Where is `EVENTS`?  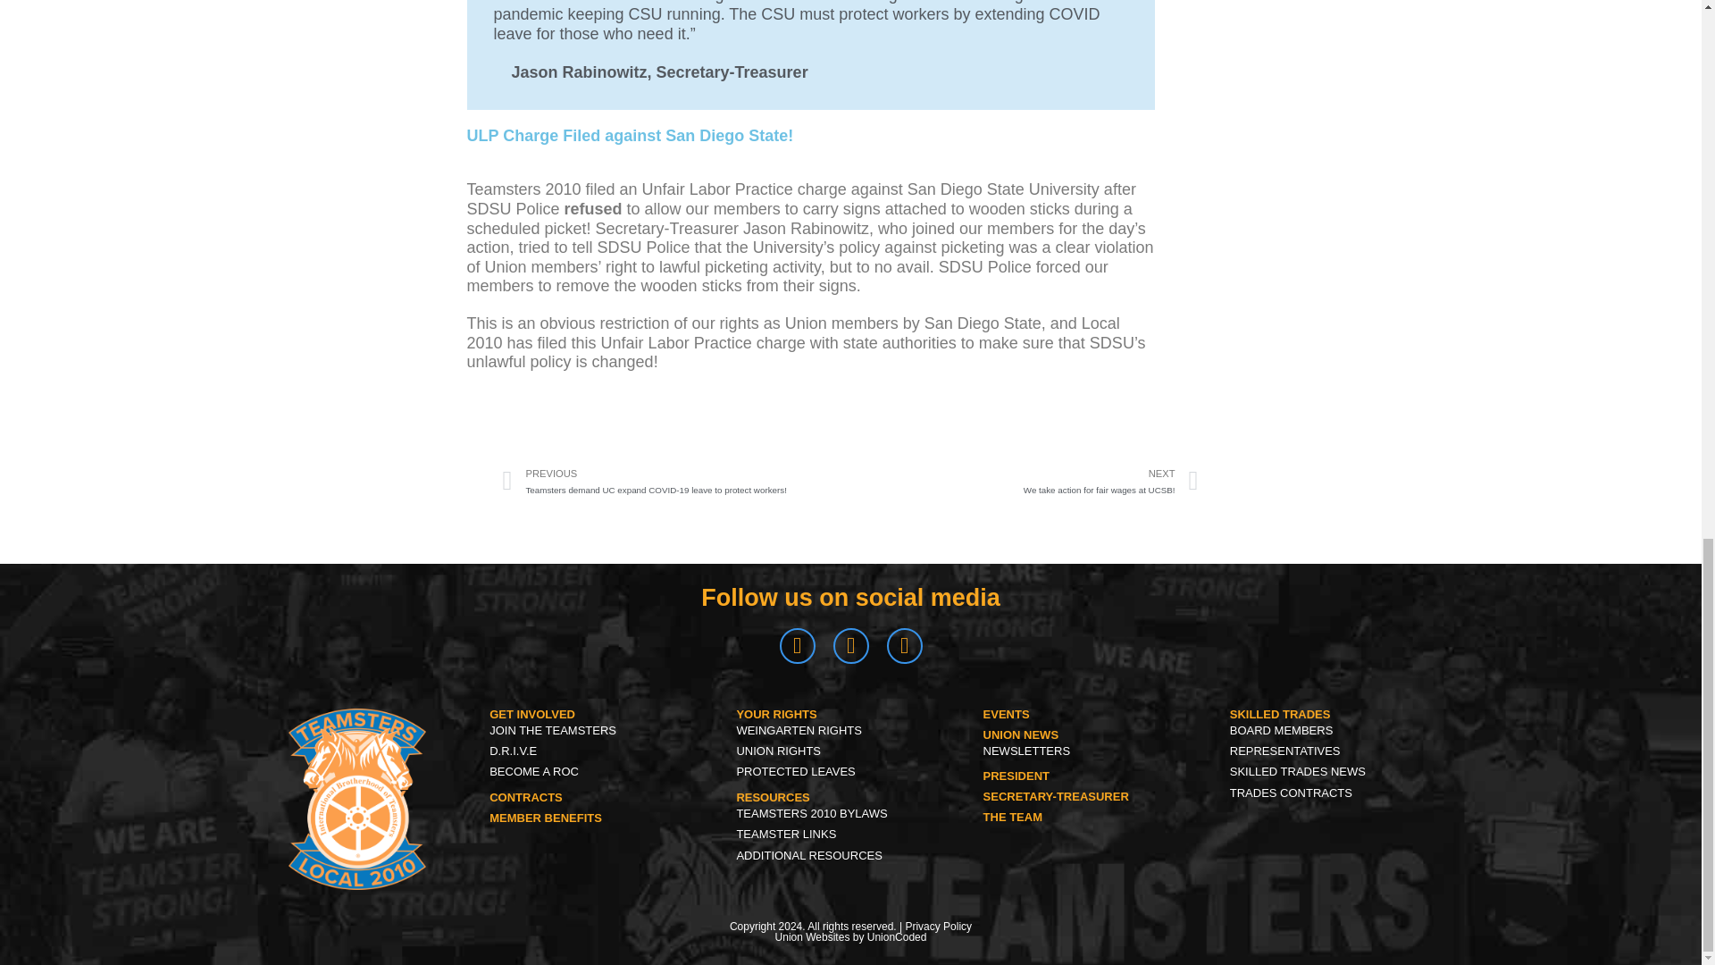 EVENTS is located at coordinates (525, 797).